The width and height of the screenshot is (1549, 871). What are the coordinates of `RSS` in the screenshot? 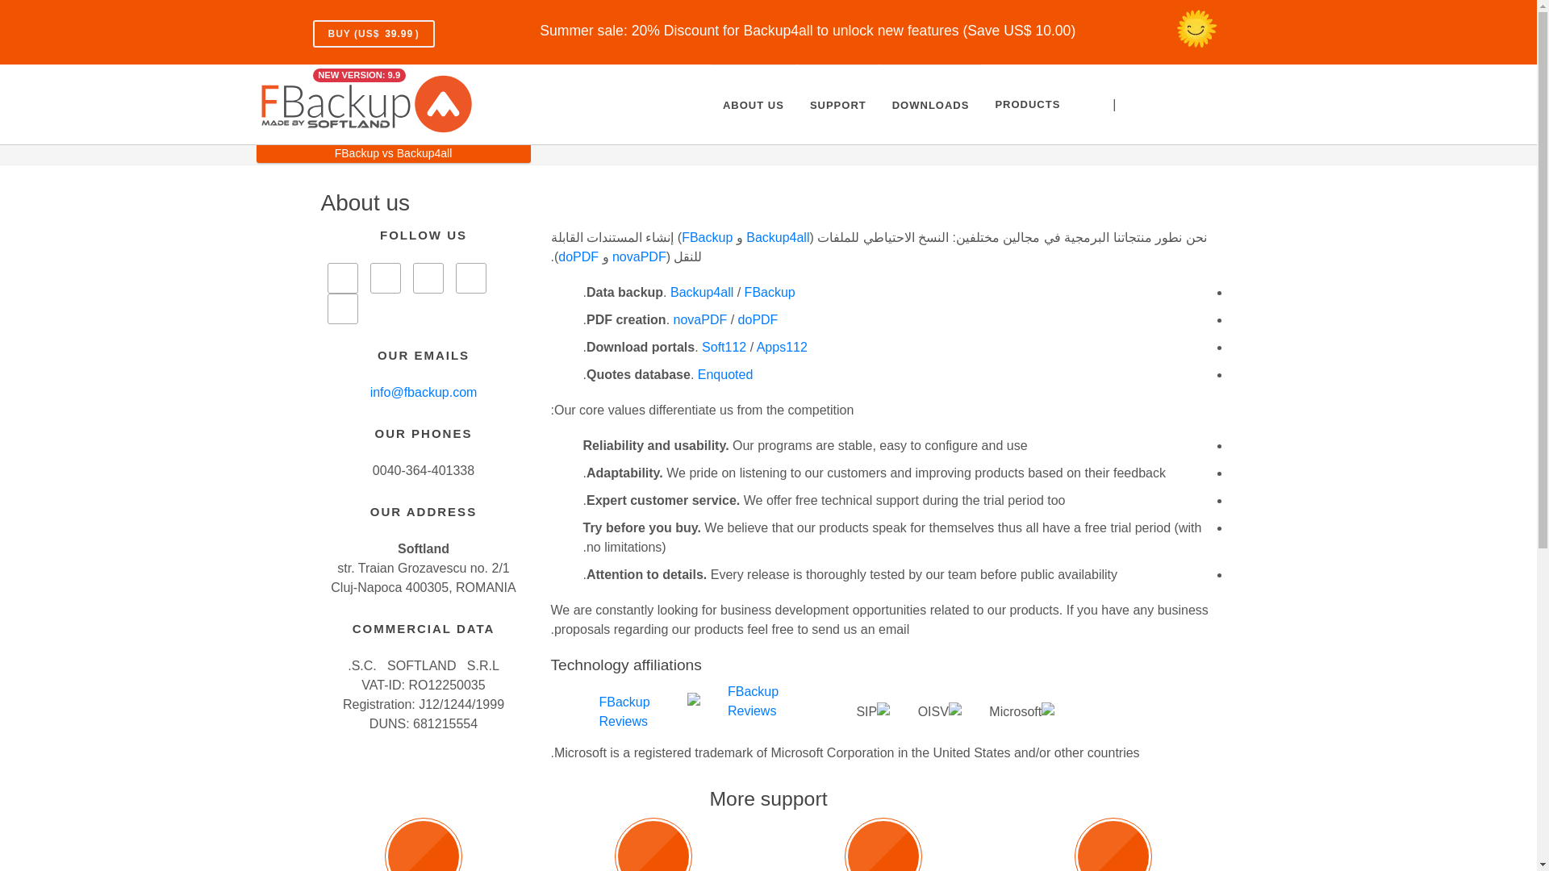 It's located at (342, 308).